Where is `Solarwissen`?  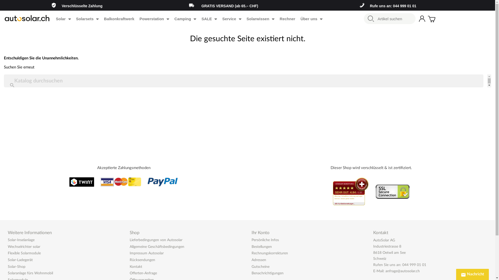 Solarwissen is located at coordinates (261, 19).